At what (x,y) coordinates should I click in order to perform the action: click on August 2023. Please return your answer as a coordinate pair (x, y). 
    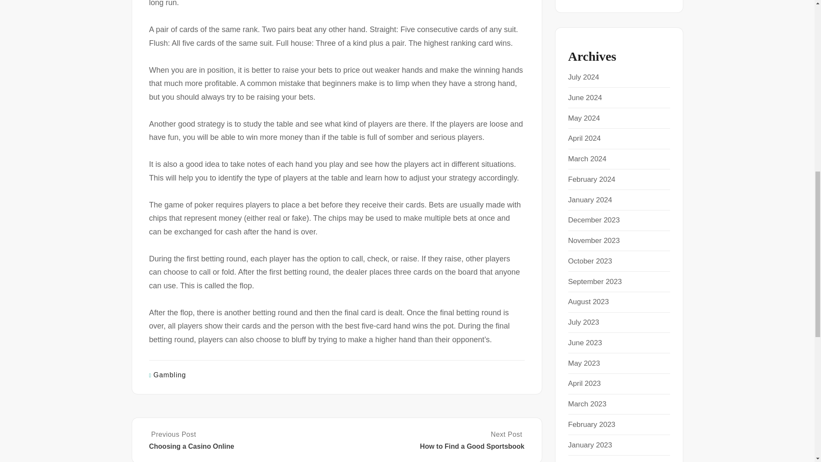
    Looking at the image, I should click on (588, 301).